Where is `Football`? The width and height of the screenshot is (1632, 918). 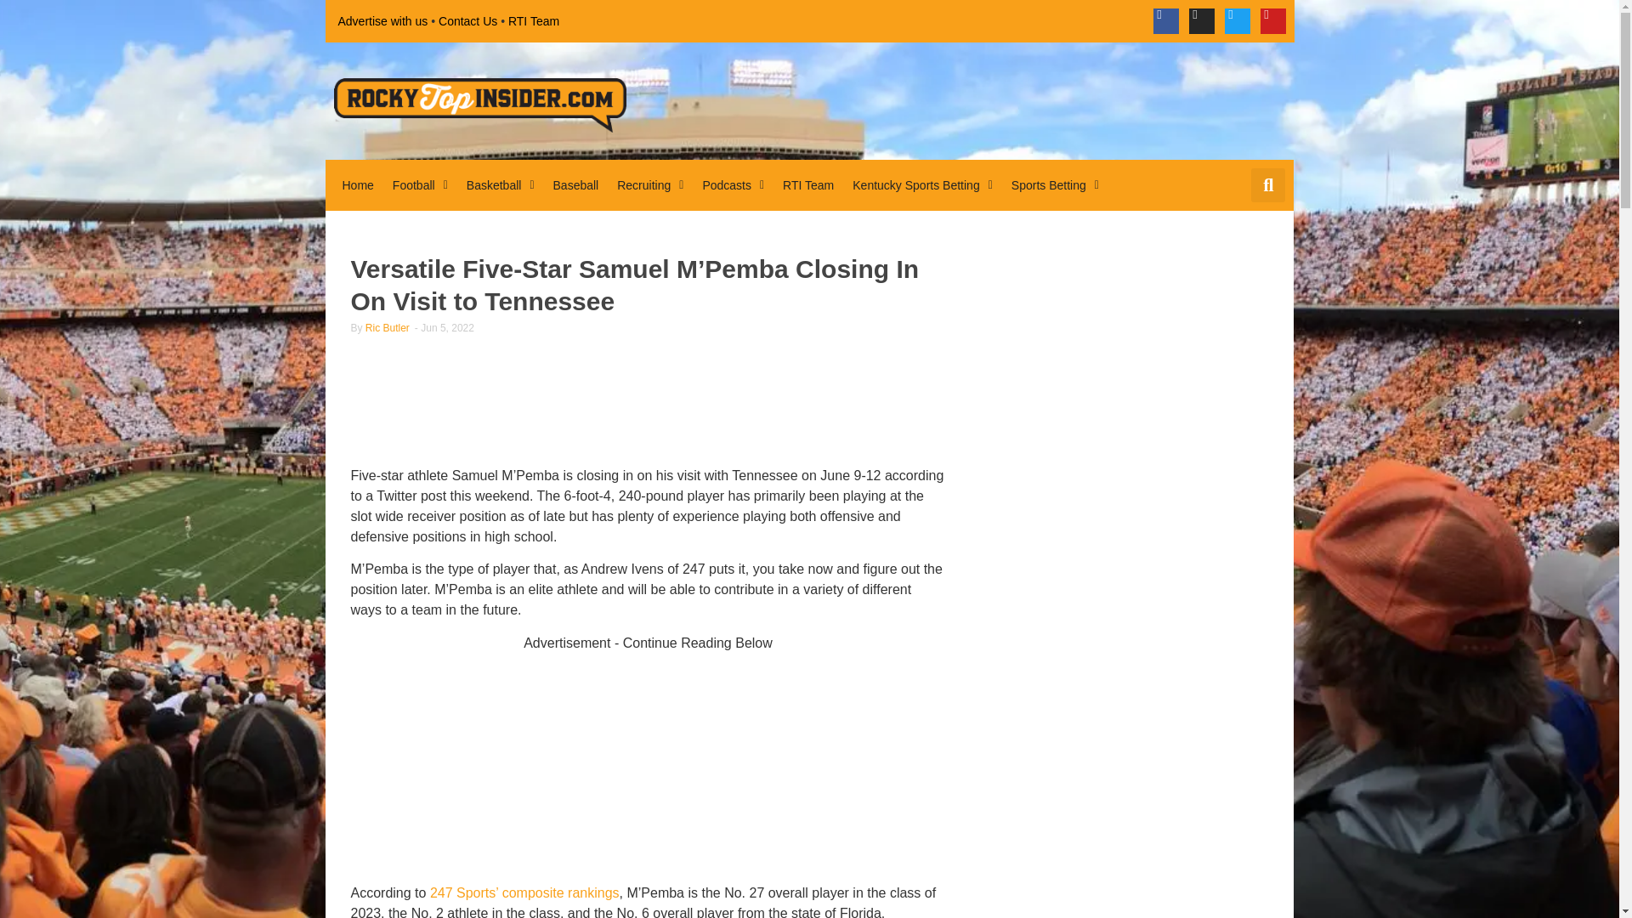
Football is located at coordinates (420, 185).